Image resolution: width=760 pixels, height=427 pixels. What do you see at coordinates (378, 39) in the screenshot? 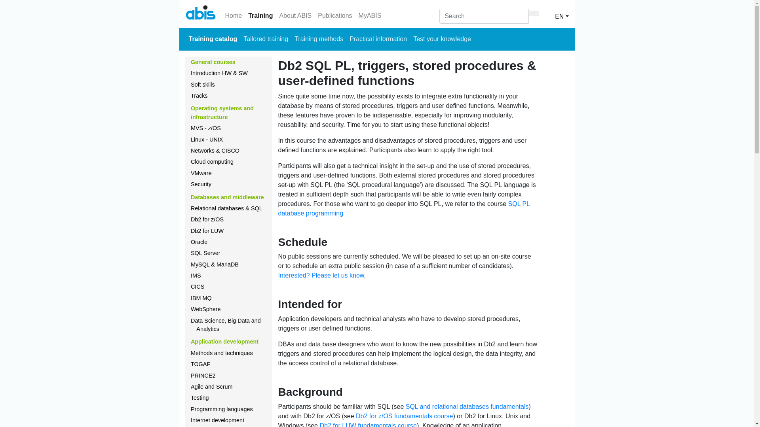
I see `Practical information` at bounding box center [378, 39].